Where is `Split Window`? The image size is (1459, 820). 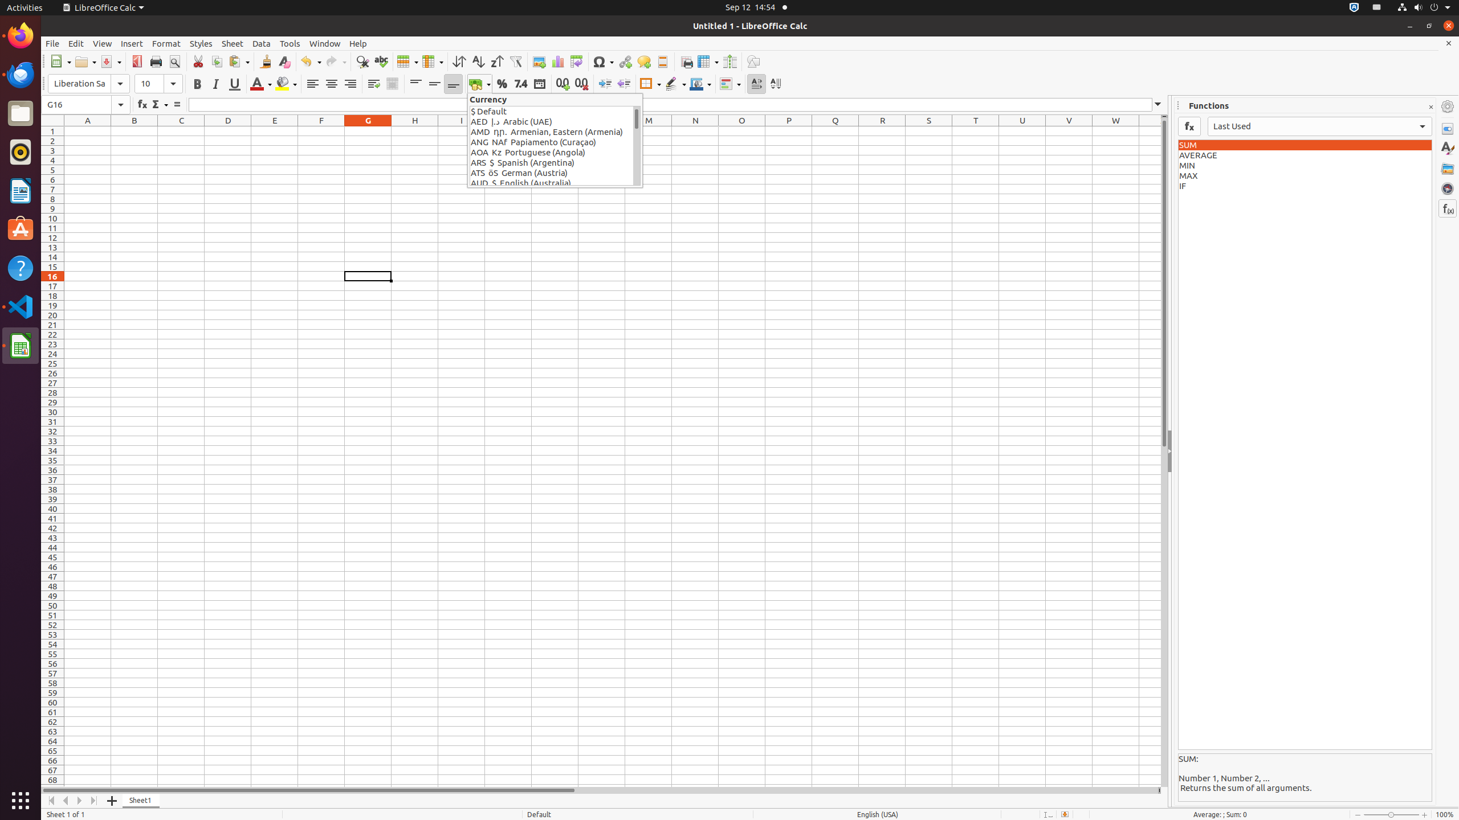 Split Window is located at coordinates (729, 61).